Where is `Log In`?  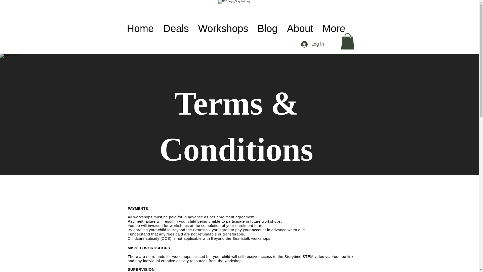 Log In is located at coordinates (312, 44).